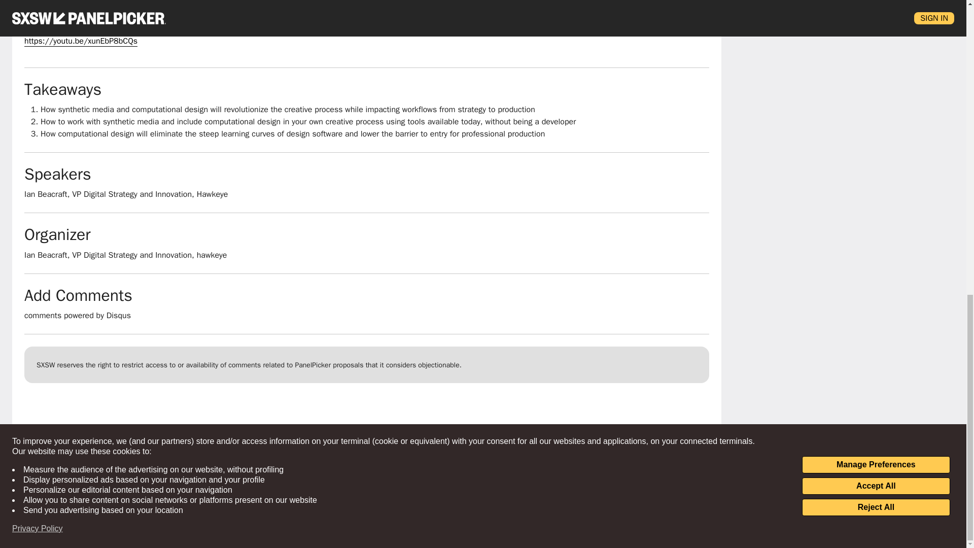 This screenshot has height=548, width=974. Describe the element at coordinates (747, 500) in the screenshot. I see `Contact` at that location.